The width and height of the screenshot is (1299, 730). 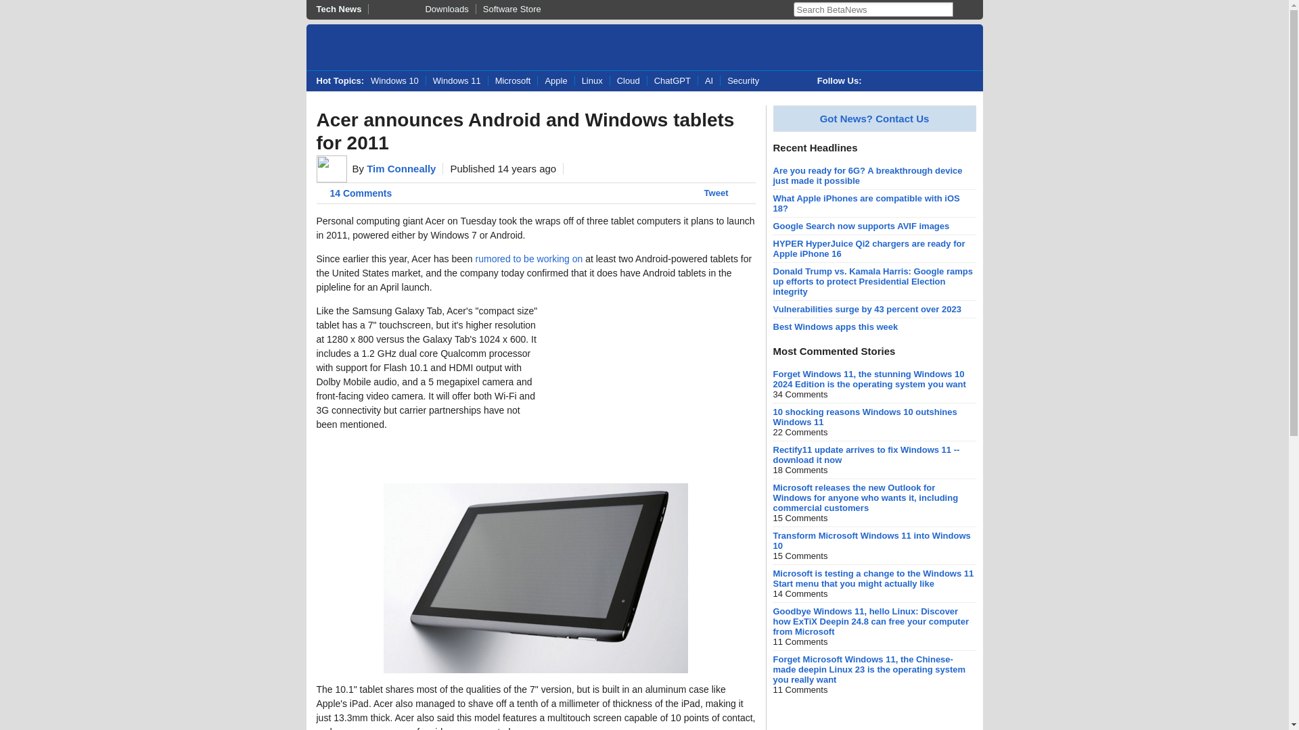 What do you see at coordinates (511, 9) in the screenshot?
I see `Software Store` at bounding box center [511, 9].